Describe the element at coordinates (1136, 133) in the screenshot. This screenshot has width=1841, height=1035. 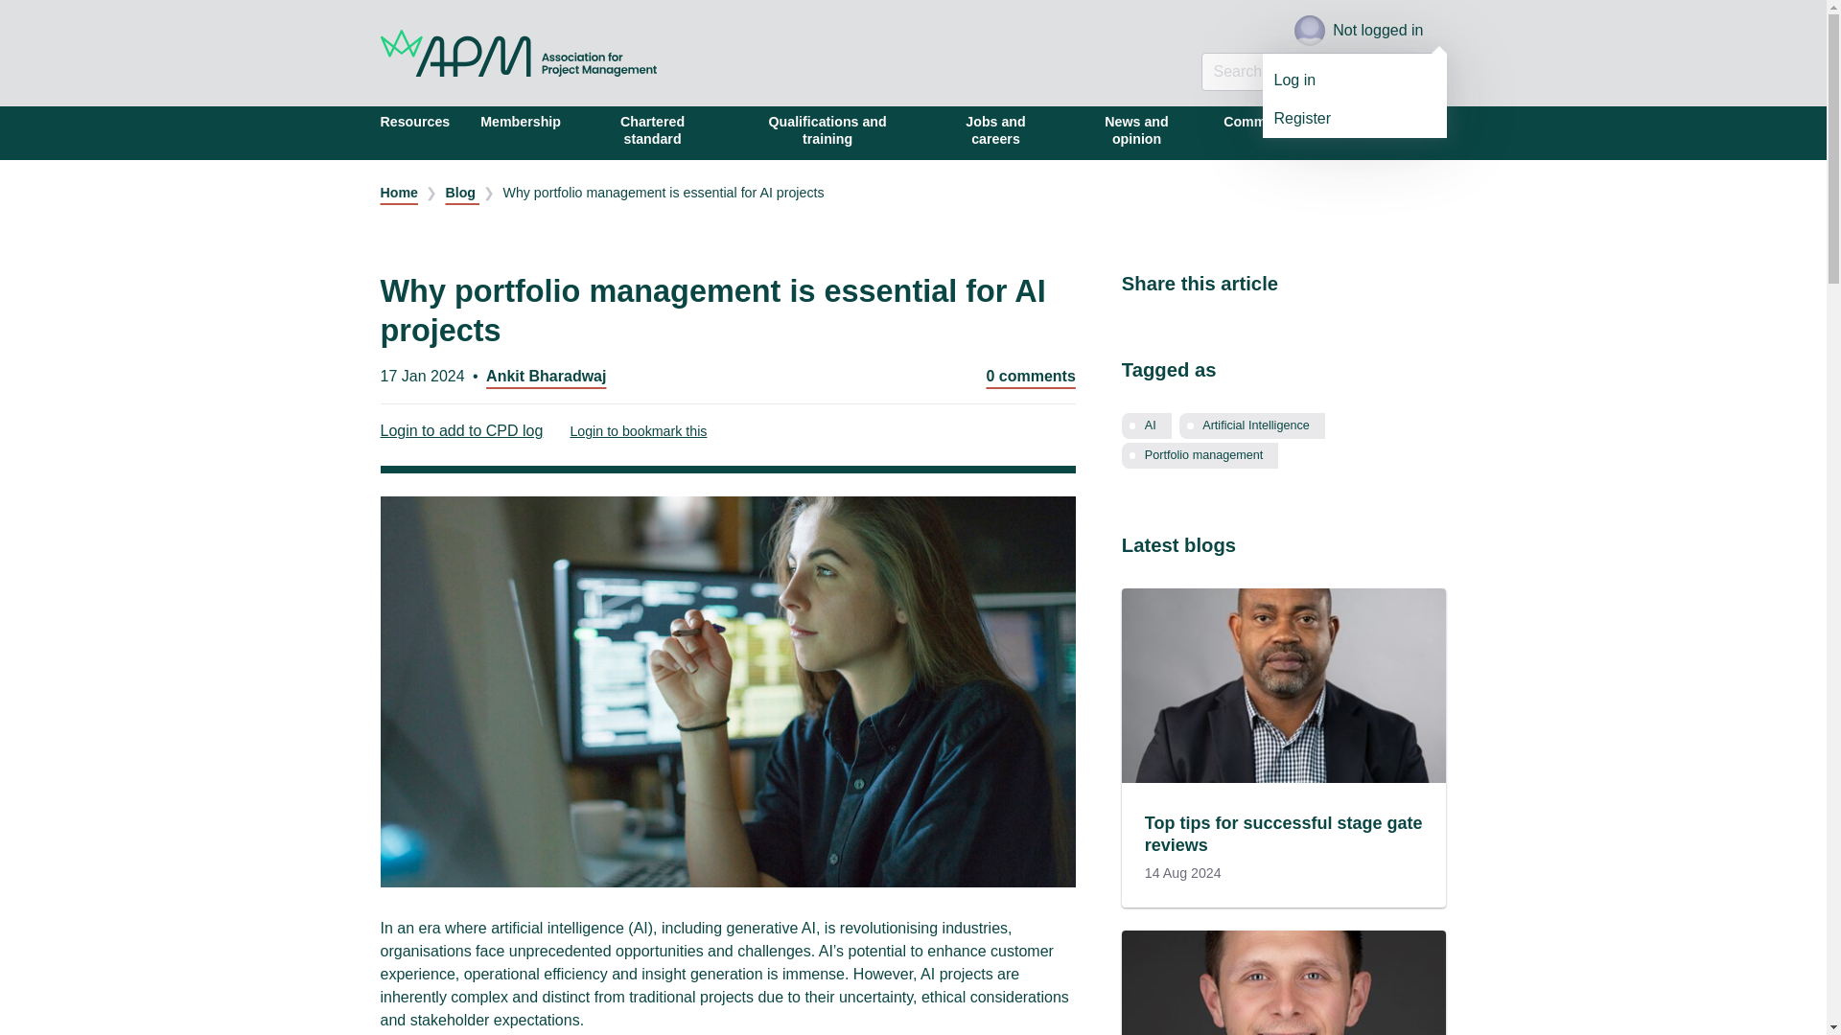
I see `News and opinion` at that location.